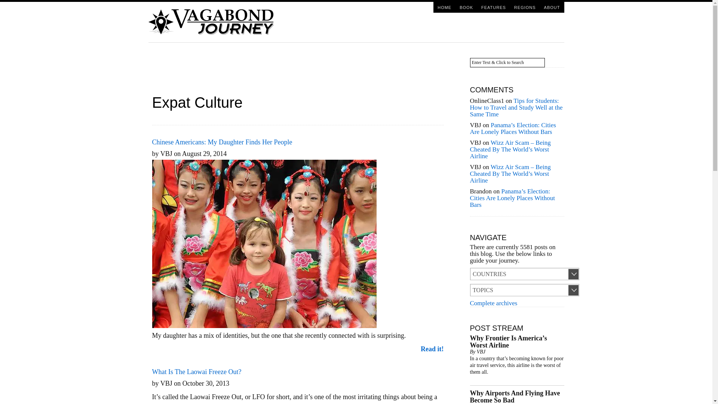 This screenshot has width=718, height=404. I want to click on HOME, so click(444, 7).